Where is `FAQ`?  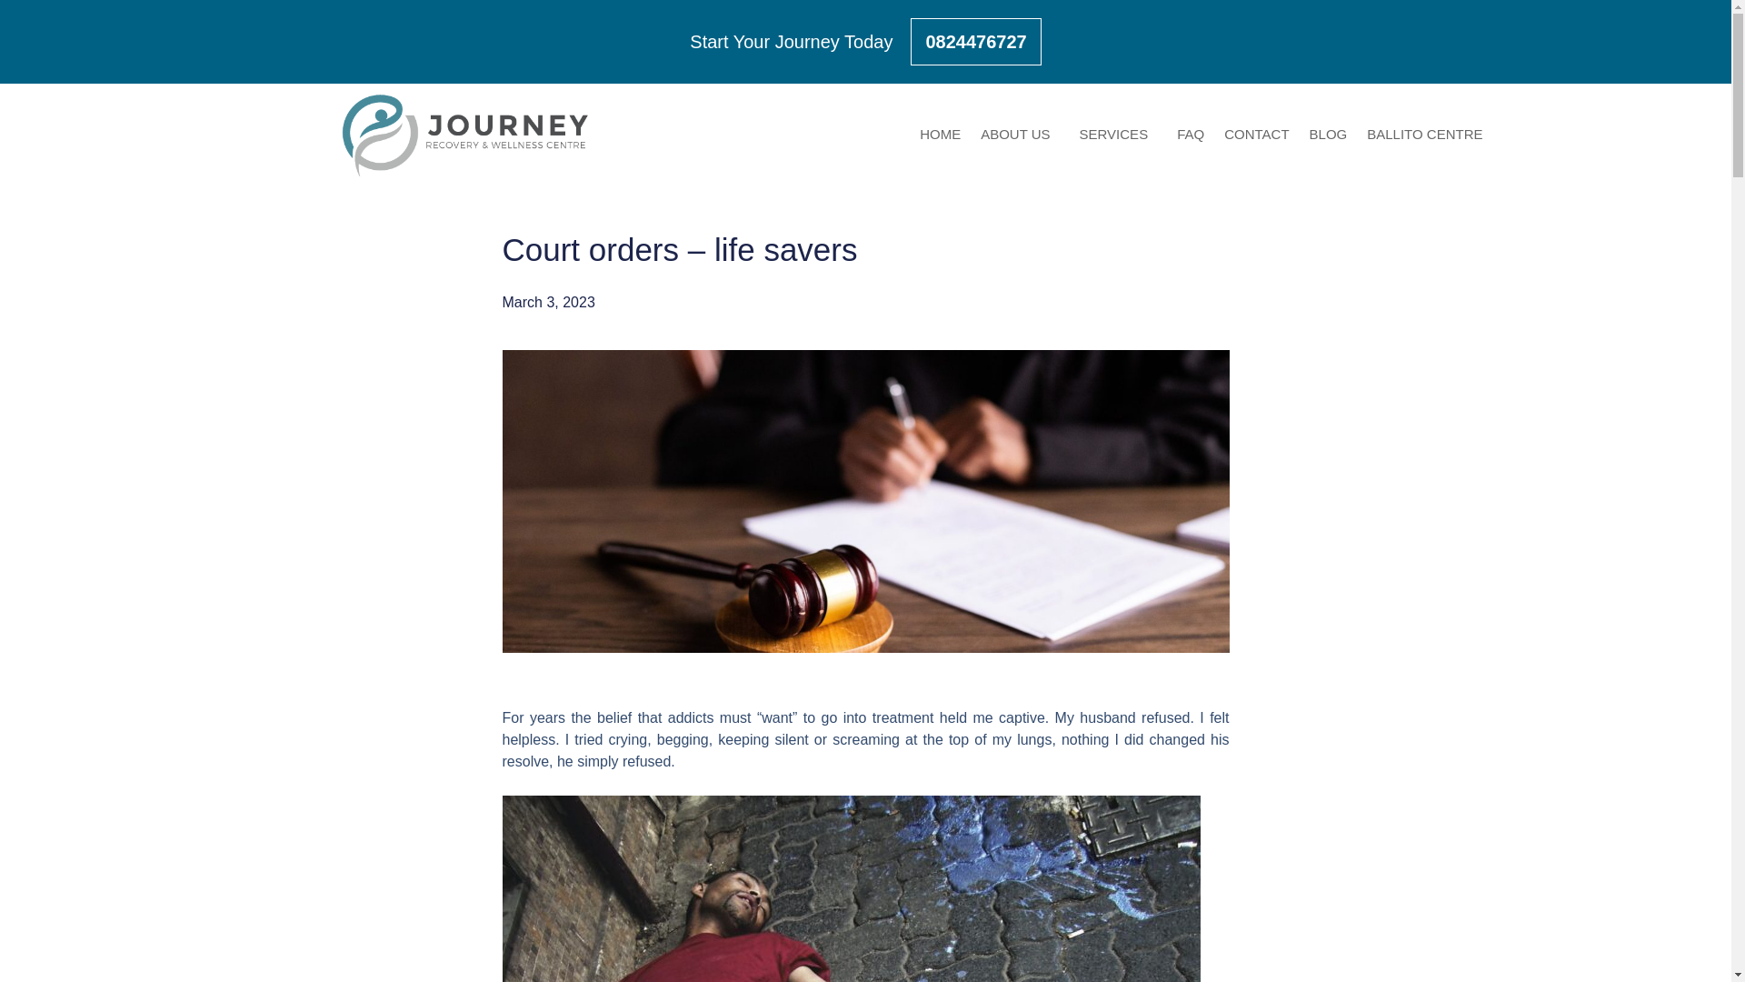
FAQ is located at coordinates (1191, 135).